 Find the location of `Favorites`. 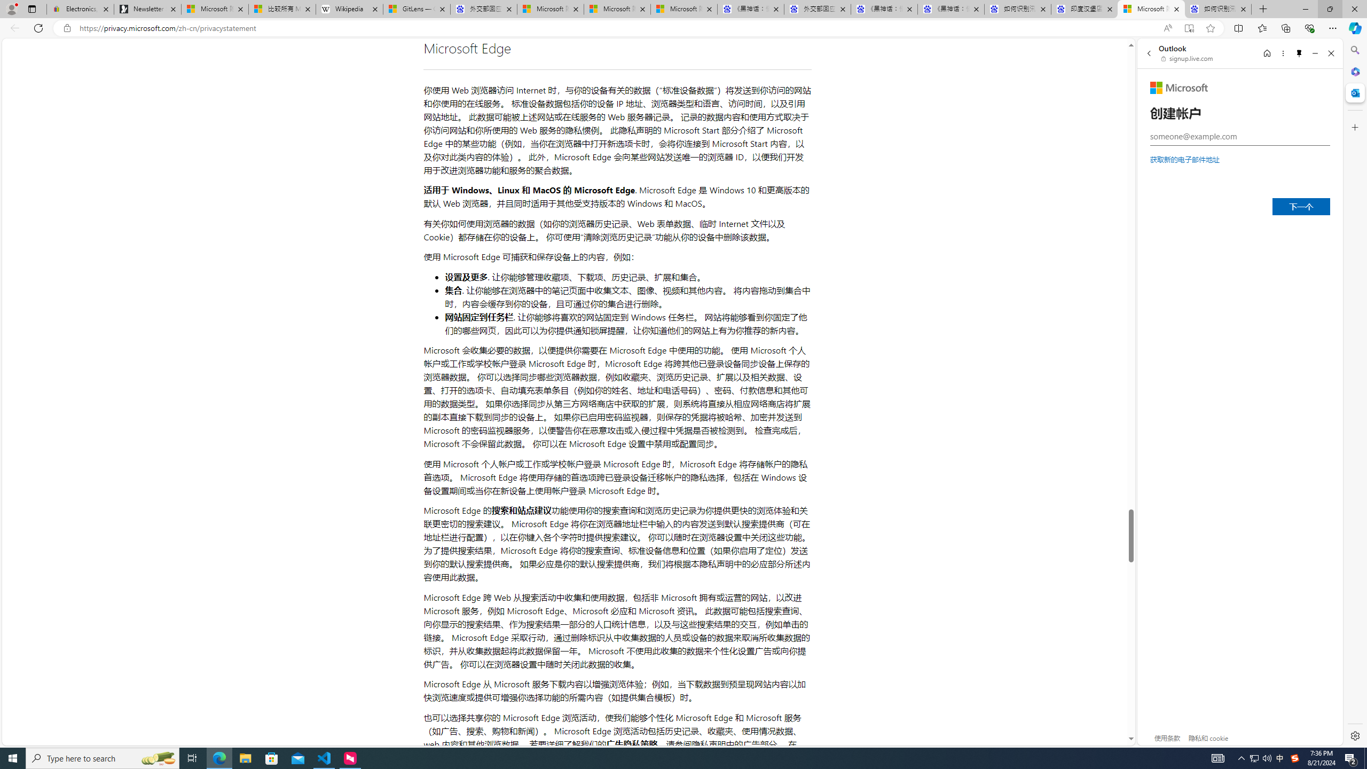

Favorites is located at coordinates (1262, 28).